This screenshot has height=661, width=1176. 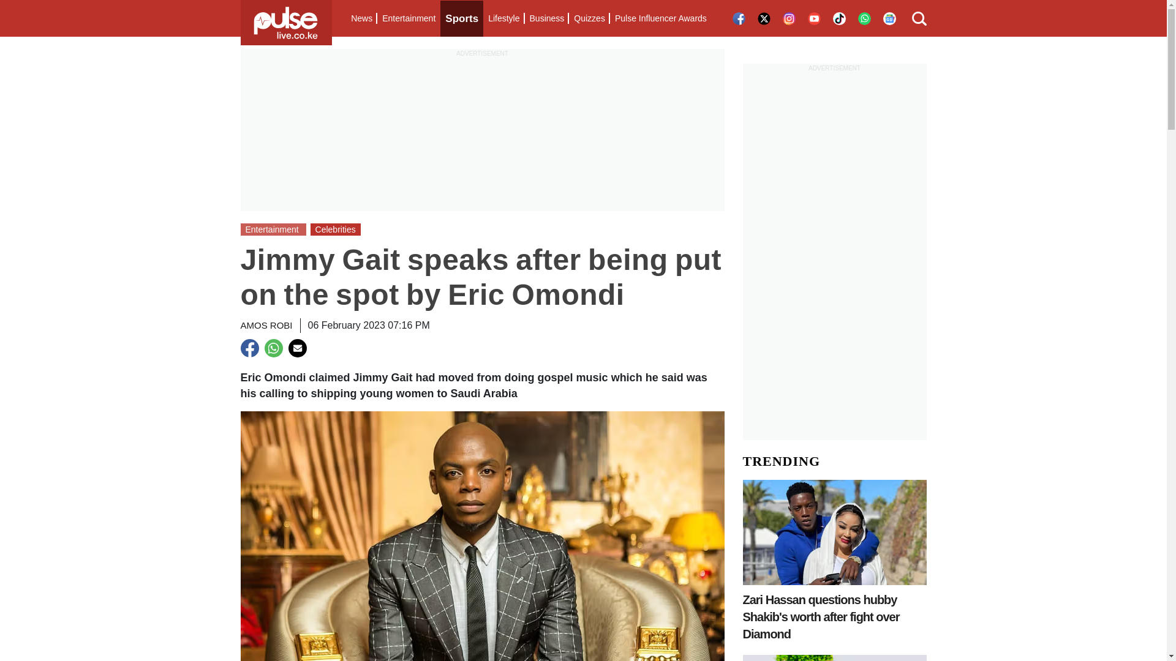 What do you see at coordinates (503, 18) in the screenshot?
I see `Lifestyle` at bounding box center [503, 18].